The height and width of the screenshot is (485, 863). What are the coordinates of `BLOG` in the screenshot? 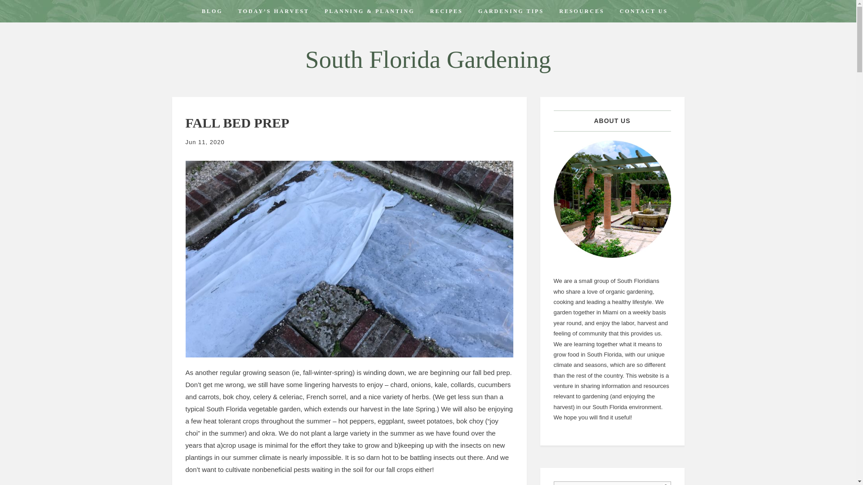 It's located at (212, 11).